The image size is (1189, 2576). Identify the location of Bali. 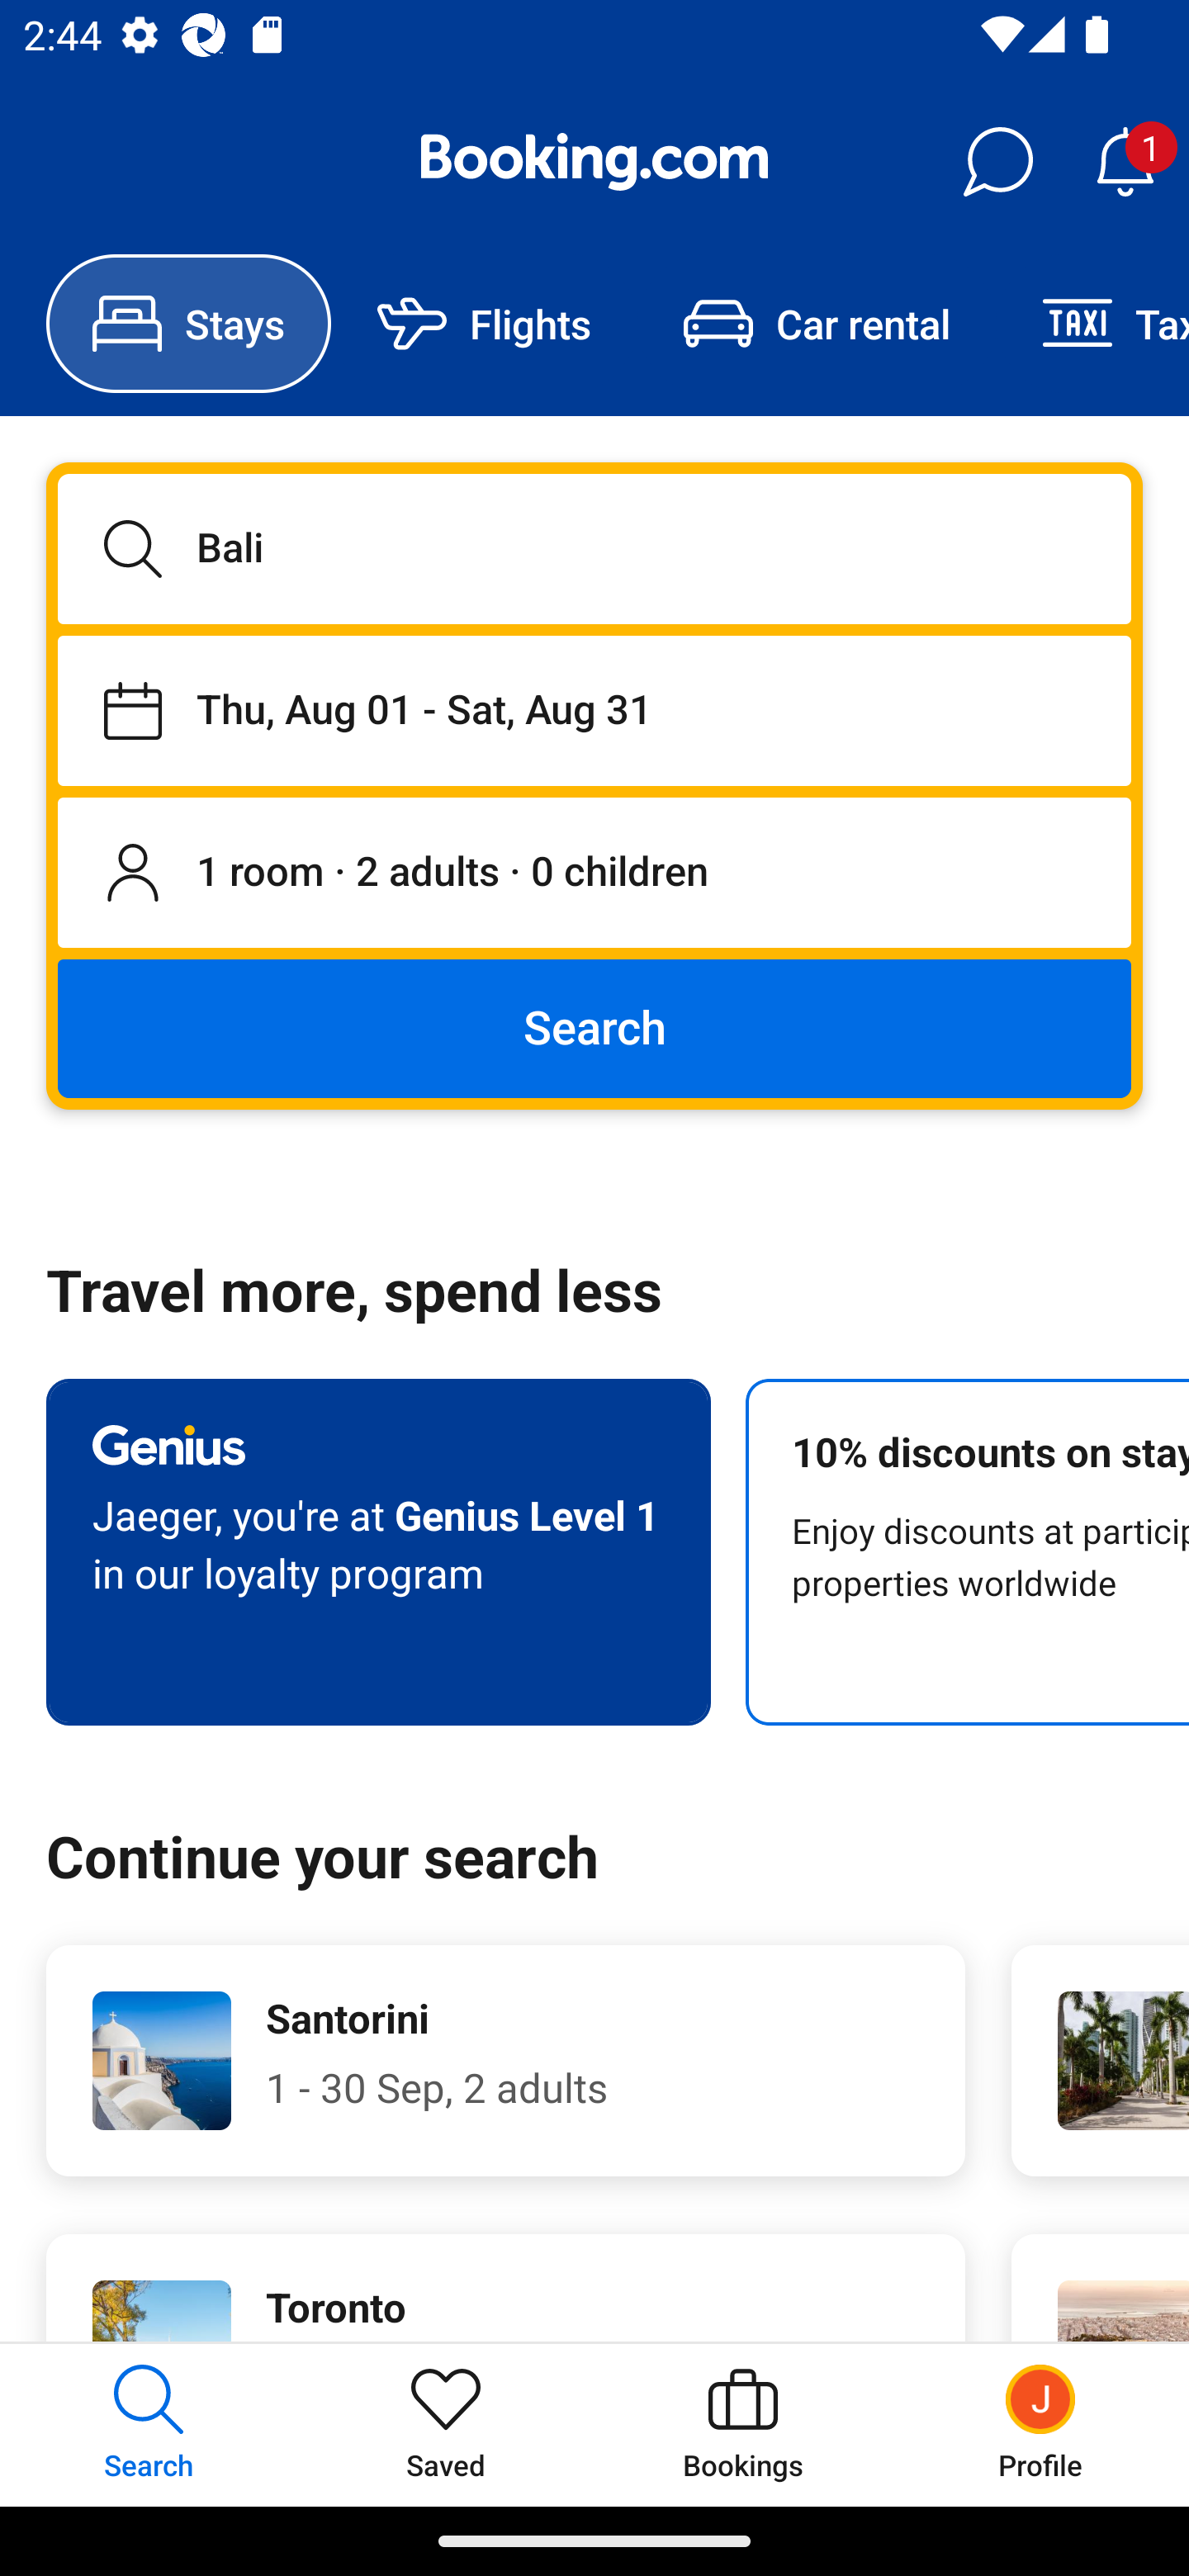
(594, 548).